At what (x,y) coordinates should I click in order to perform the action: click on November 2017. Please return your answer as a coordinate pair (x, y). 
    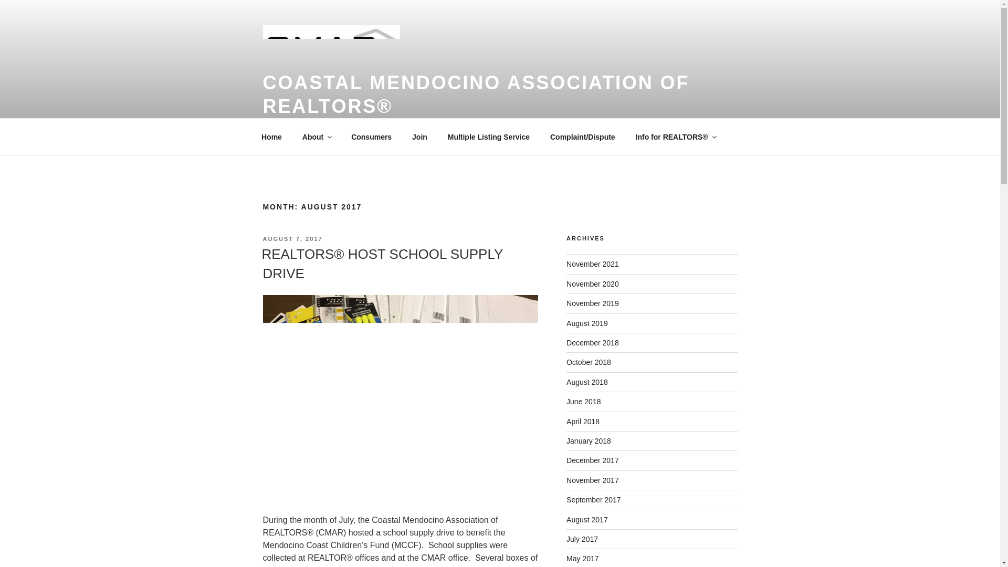
    Looking at the image, I should click on (592, 480).